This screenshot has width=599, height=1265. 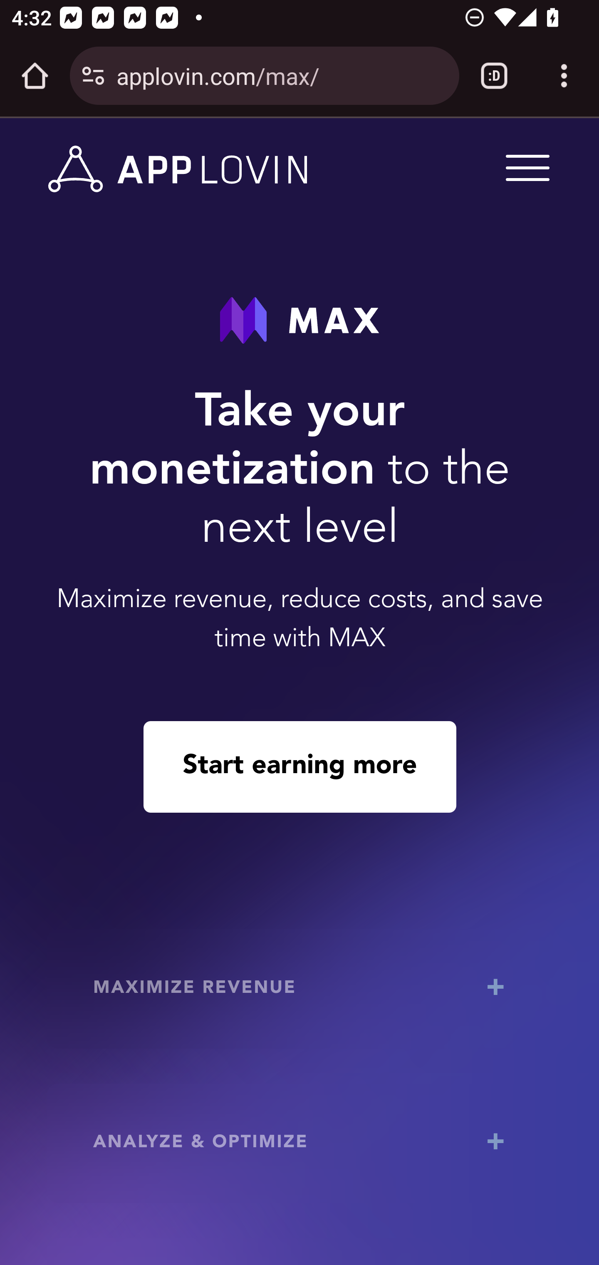 I want to click on www.applovin, so click(x=178, y=169).